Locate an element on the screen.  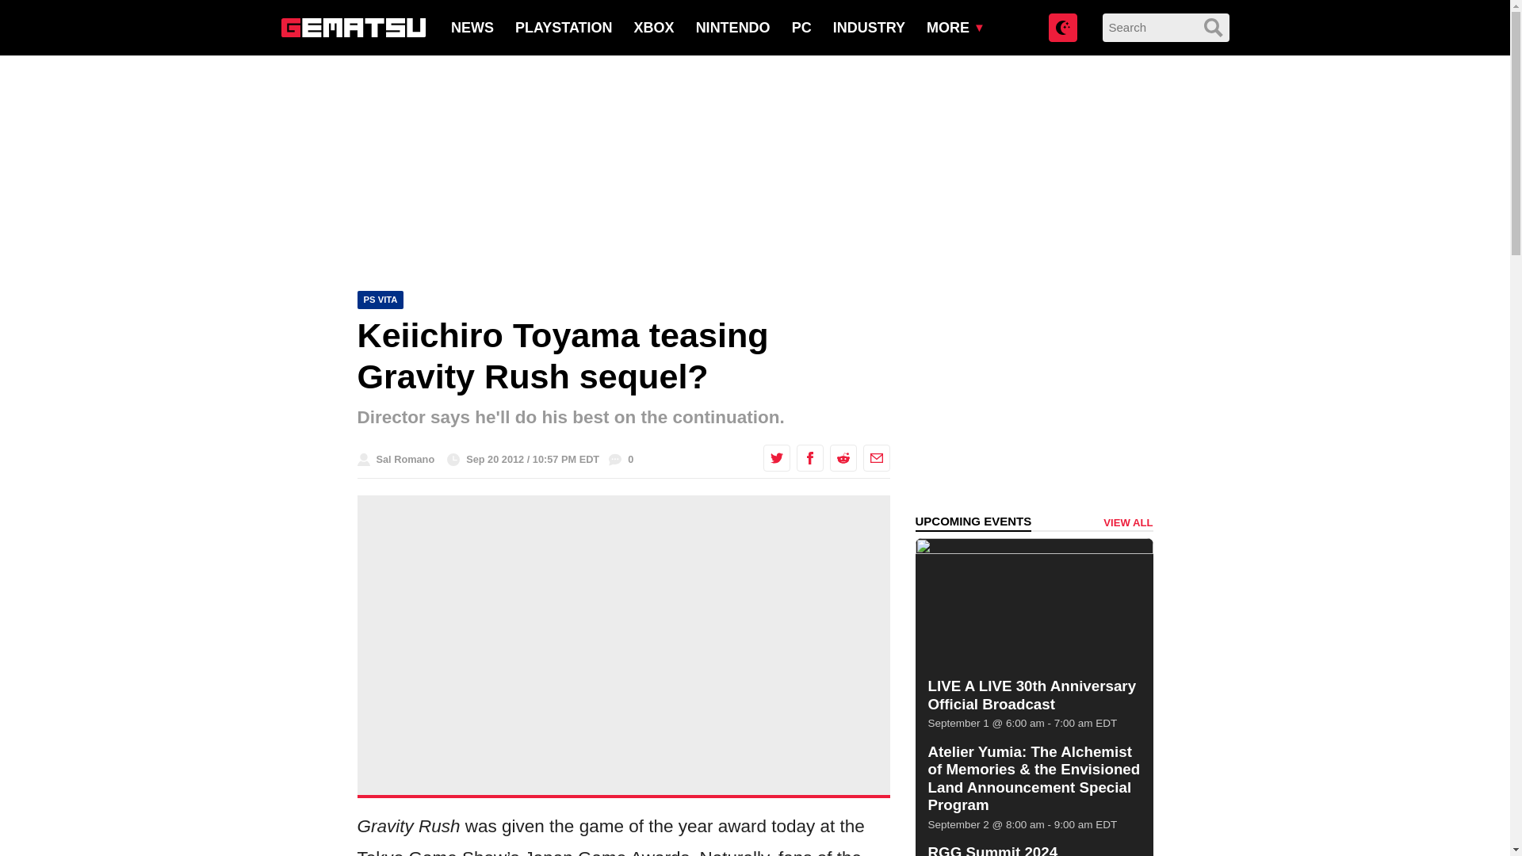
PC is located at coordinates (801, 27).